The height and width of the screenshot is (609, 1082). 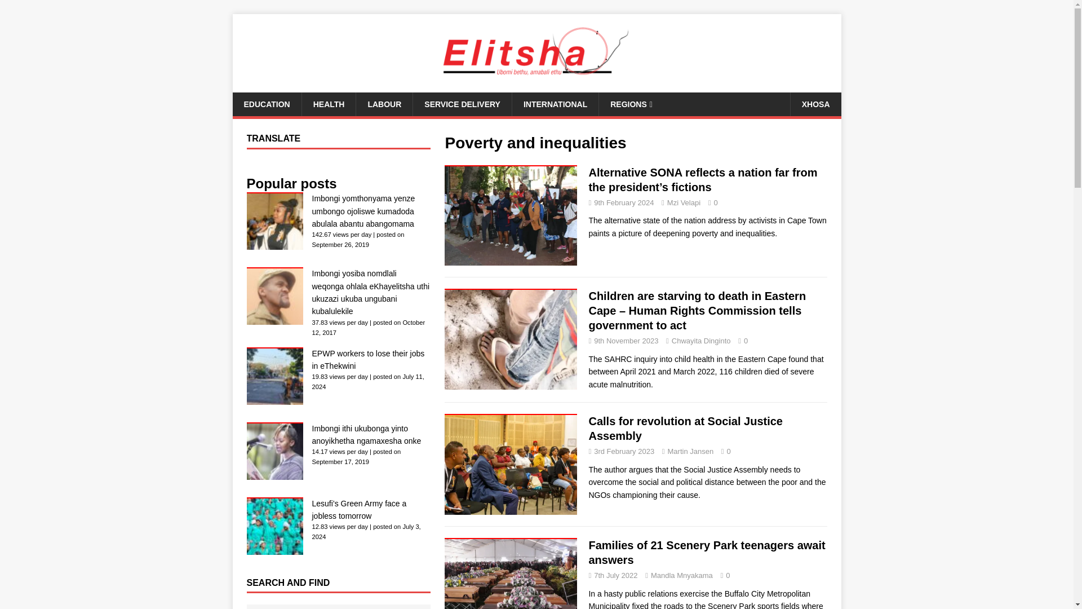 What do you see at coordinates (815, 104) in the screenshot?
I see `XHOSA` at bounding box center [815, 104].